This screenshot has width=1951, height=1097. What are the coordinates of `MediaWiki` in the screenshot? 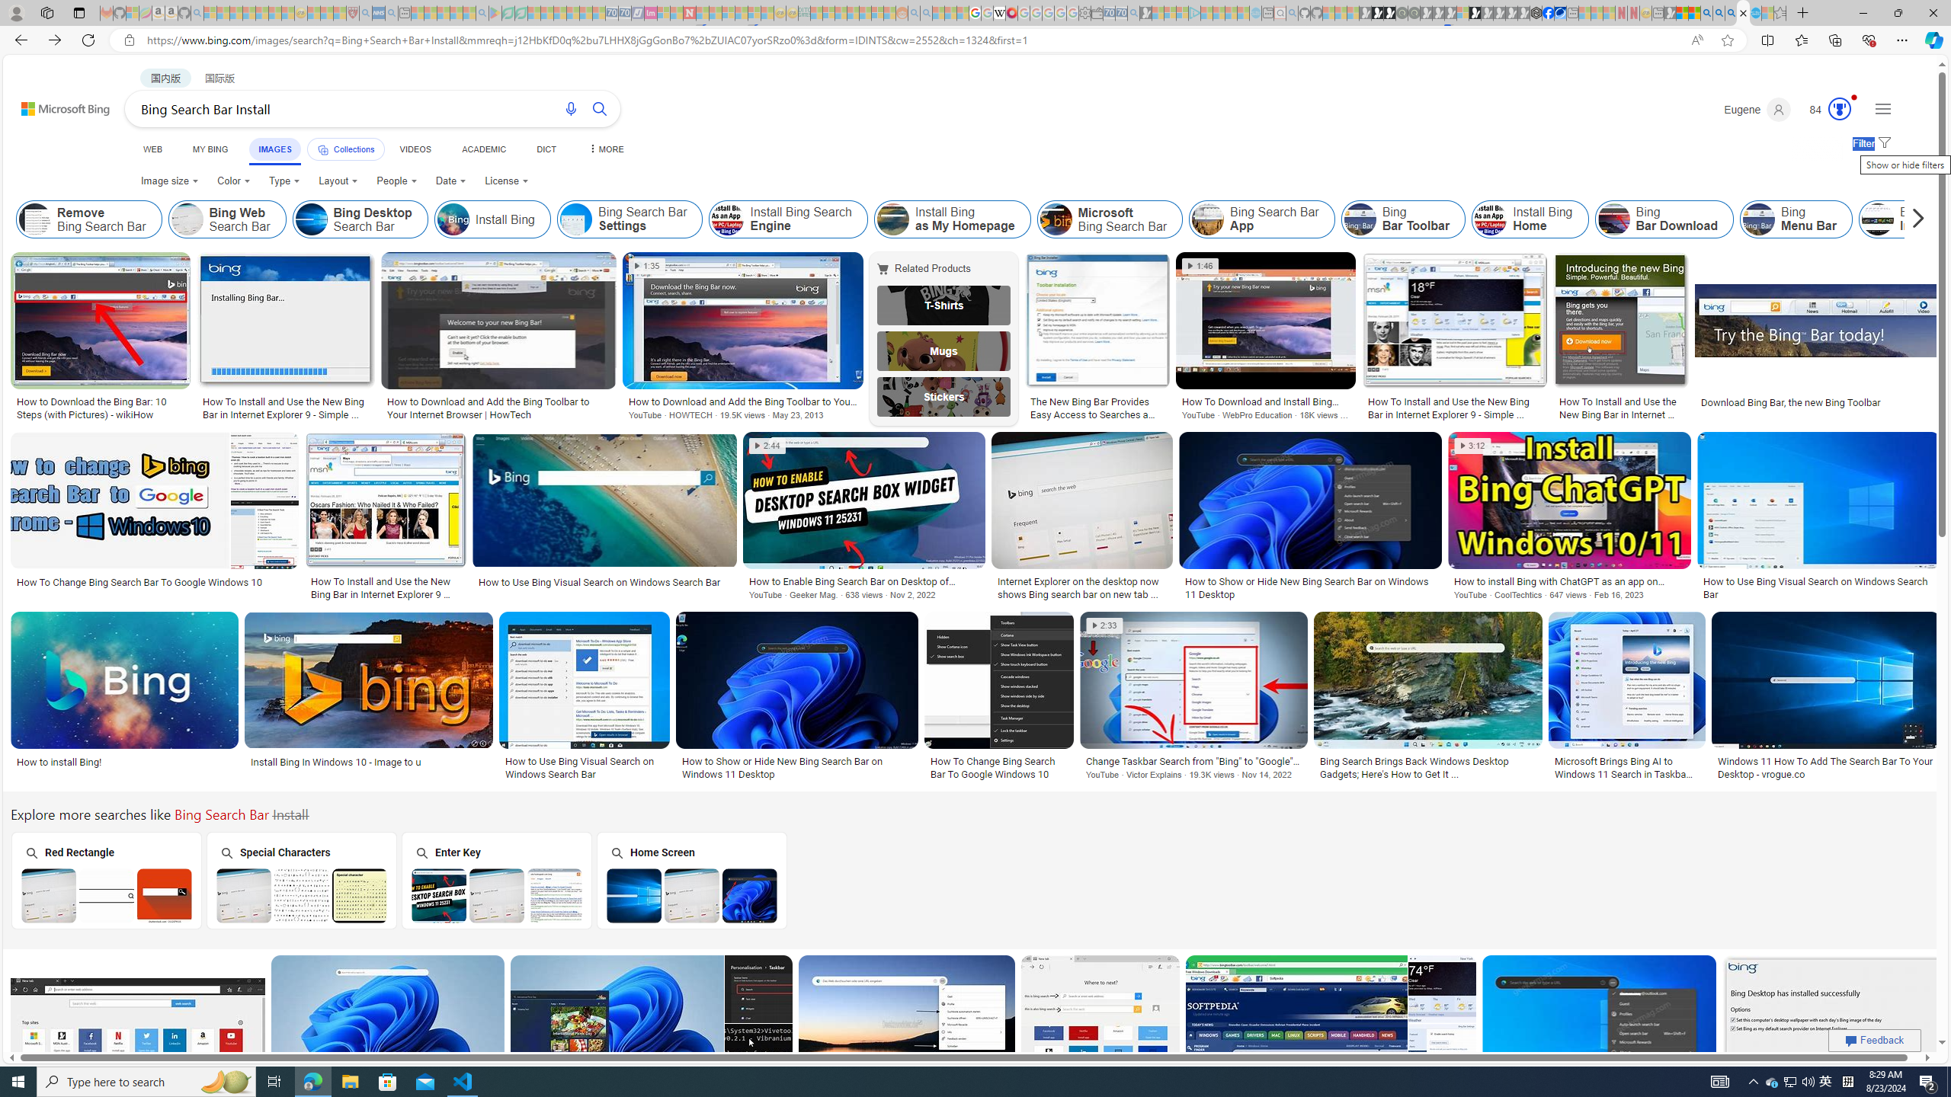 It's located at (1011, 13).